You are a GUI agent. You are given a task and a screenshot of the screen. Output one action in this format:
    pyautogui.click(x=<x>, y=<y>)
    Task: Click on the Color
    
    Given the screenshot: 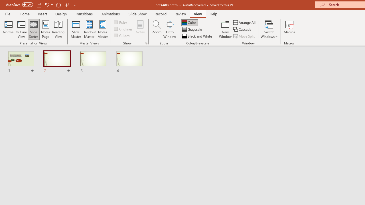 What is the action you would take?
    pyautogui.click(x=189, y=22)
    